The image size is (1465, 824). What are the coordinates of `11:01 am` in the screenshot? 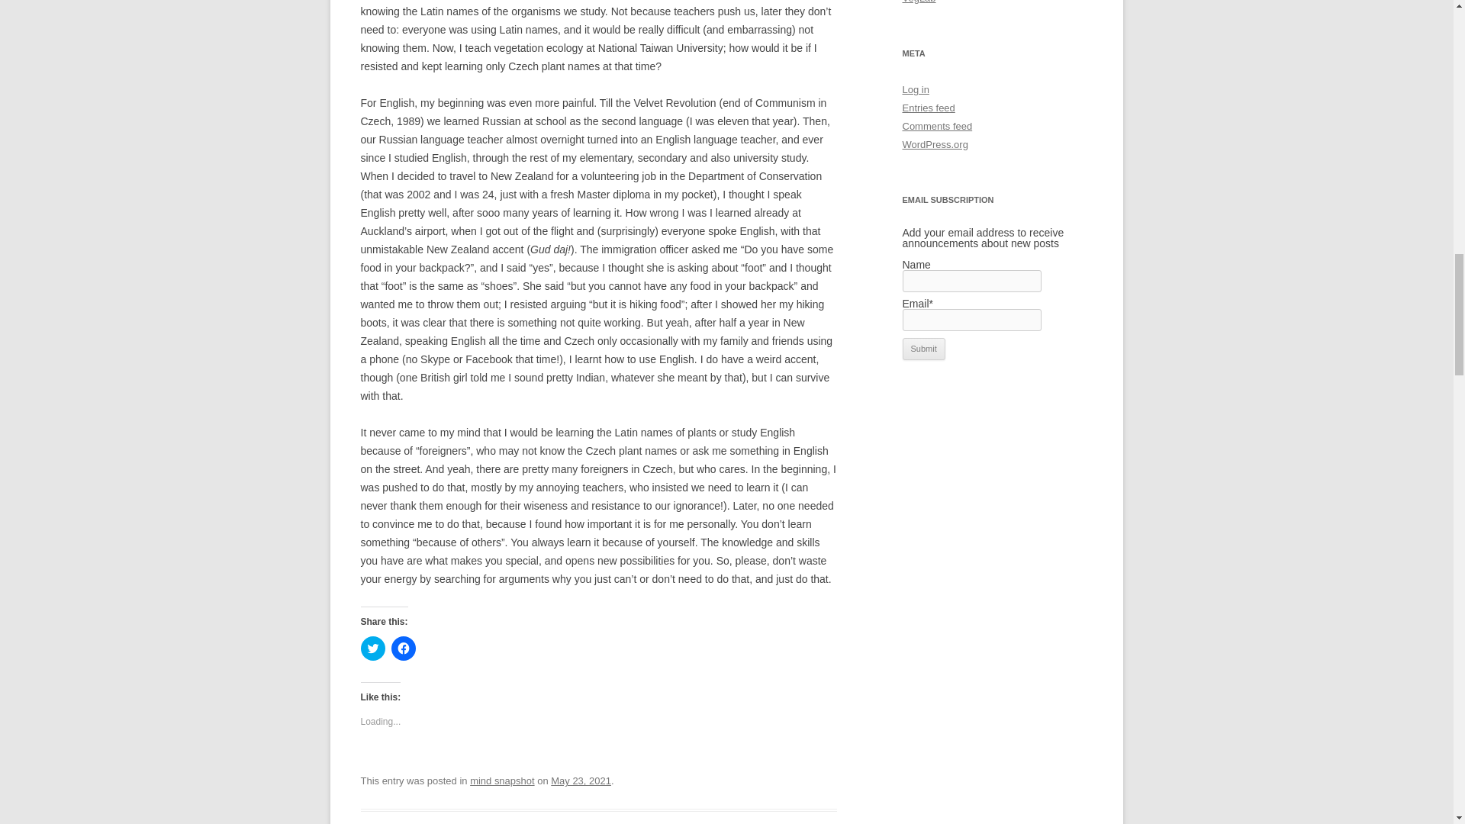 It's located at (580, 781).